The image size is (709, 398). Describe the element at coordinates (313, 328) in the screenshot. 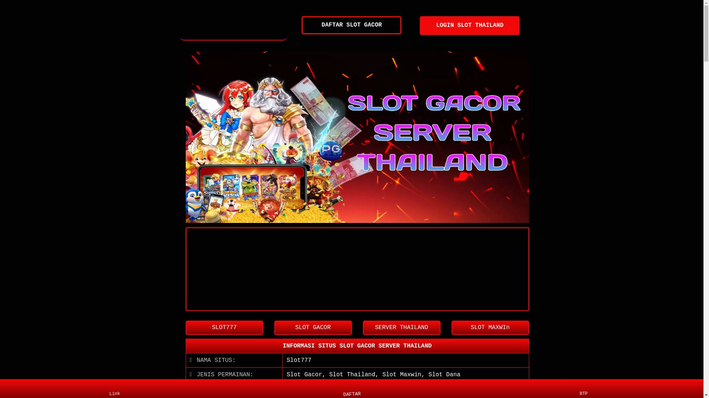

I see `SLOT GACOR` at that location.